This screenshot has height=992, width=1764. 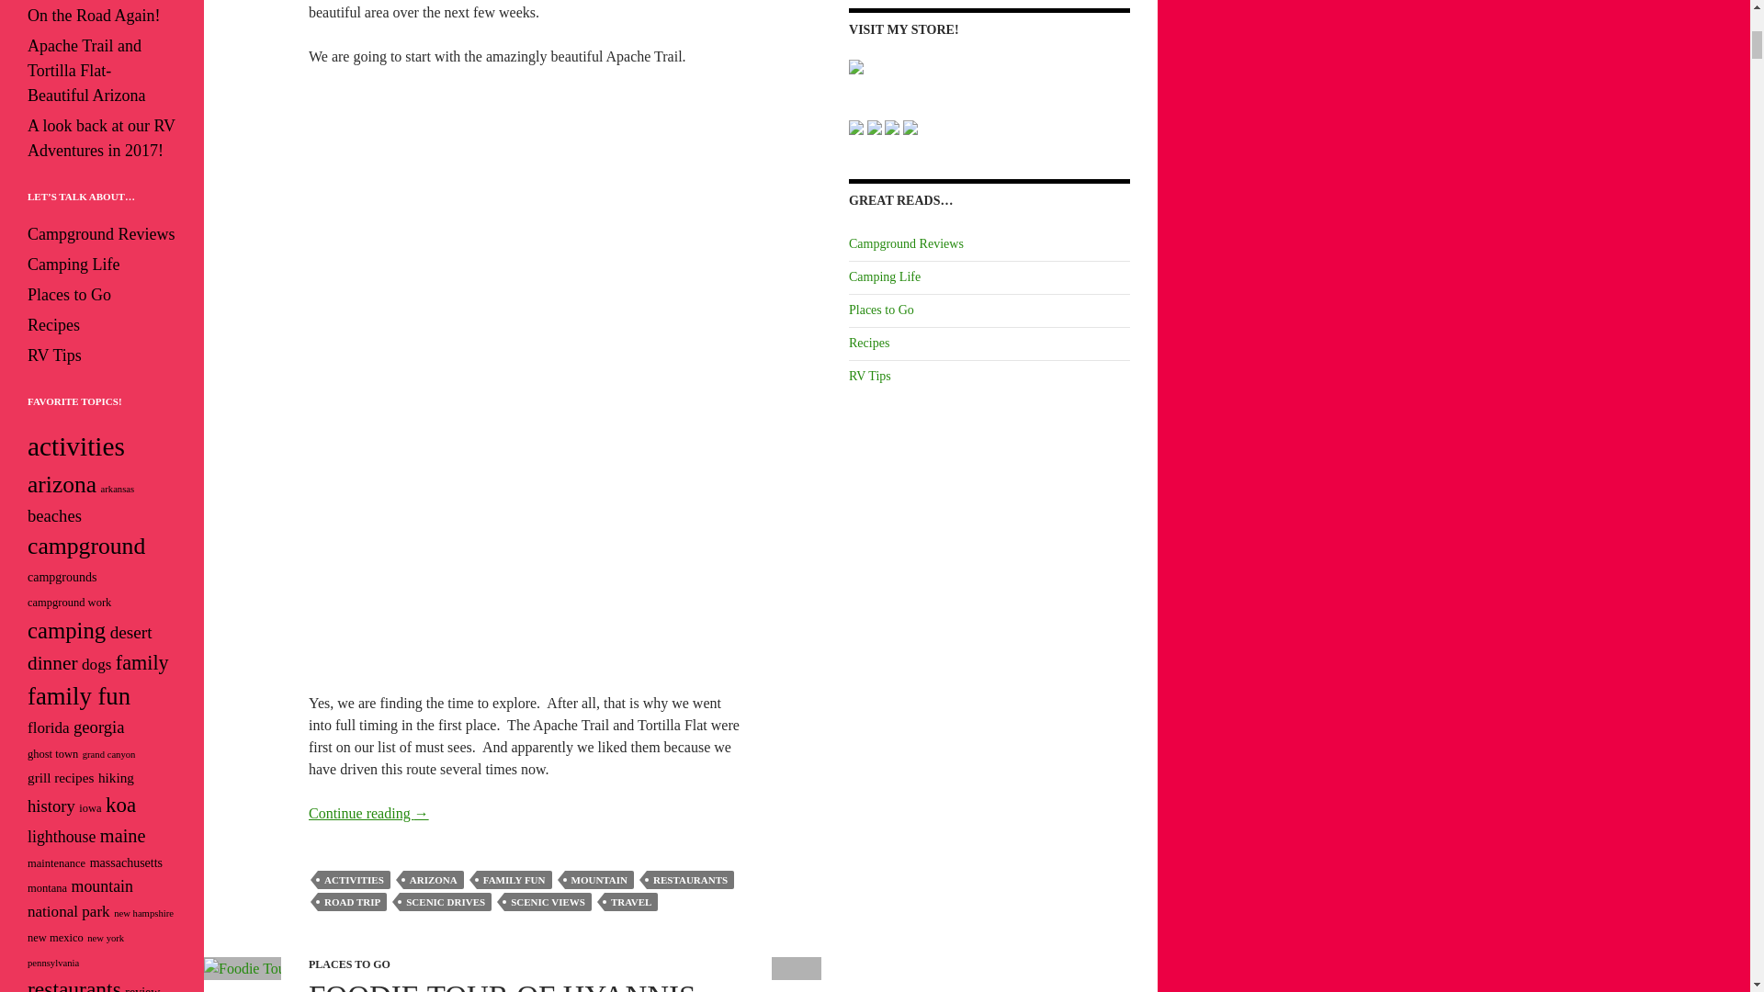 I want to click on FAMILY FUN, so click(x=514, y=880).